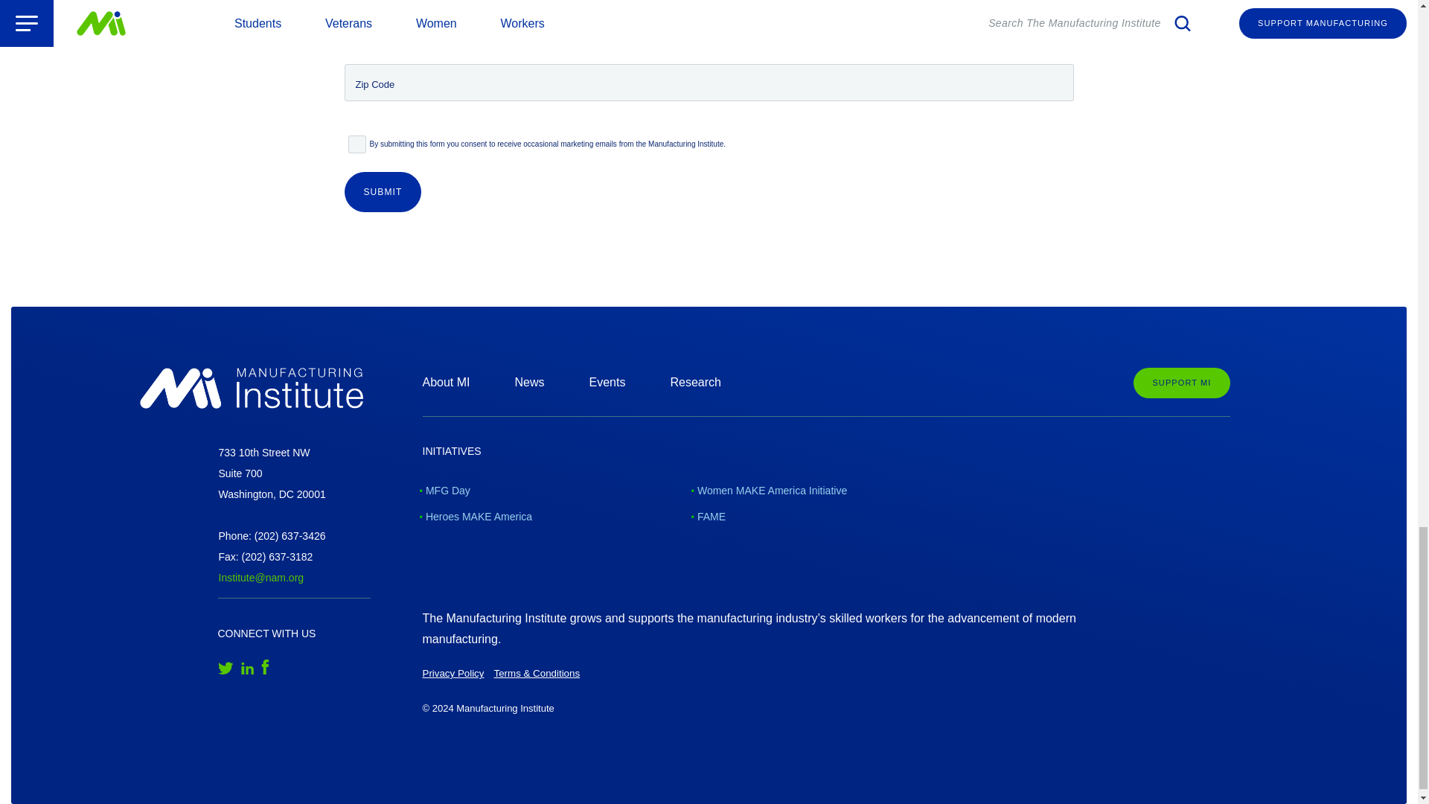  Describe the element at coordinates (453, 673) in the screenshot. I see `Privacy Policy` at that location.